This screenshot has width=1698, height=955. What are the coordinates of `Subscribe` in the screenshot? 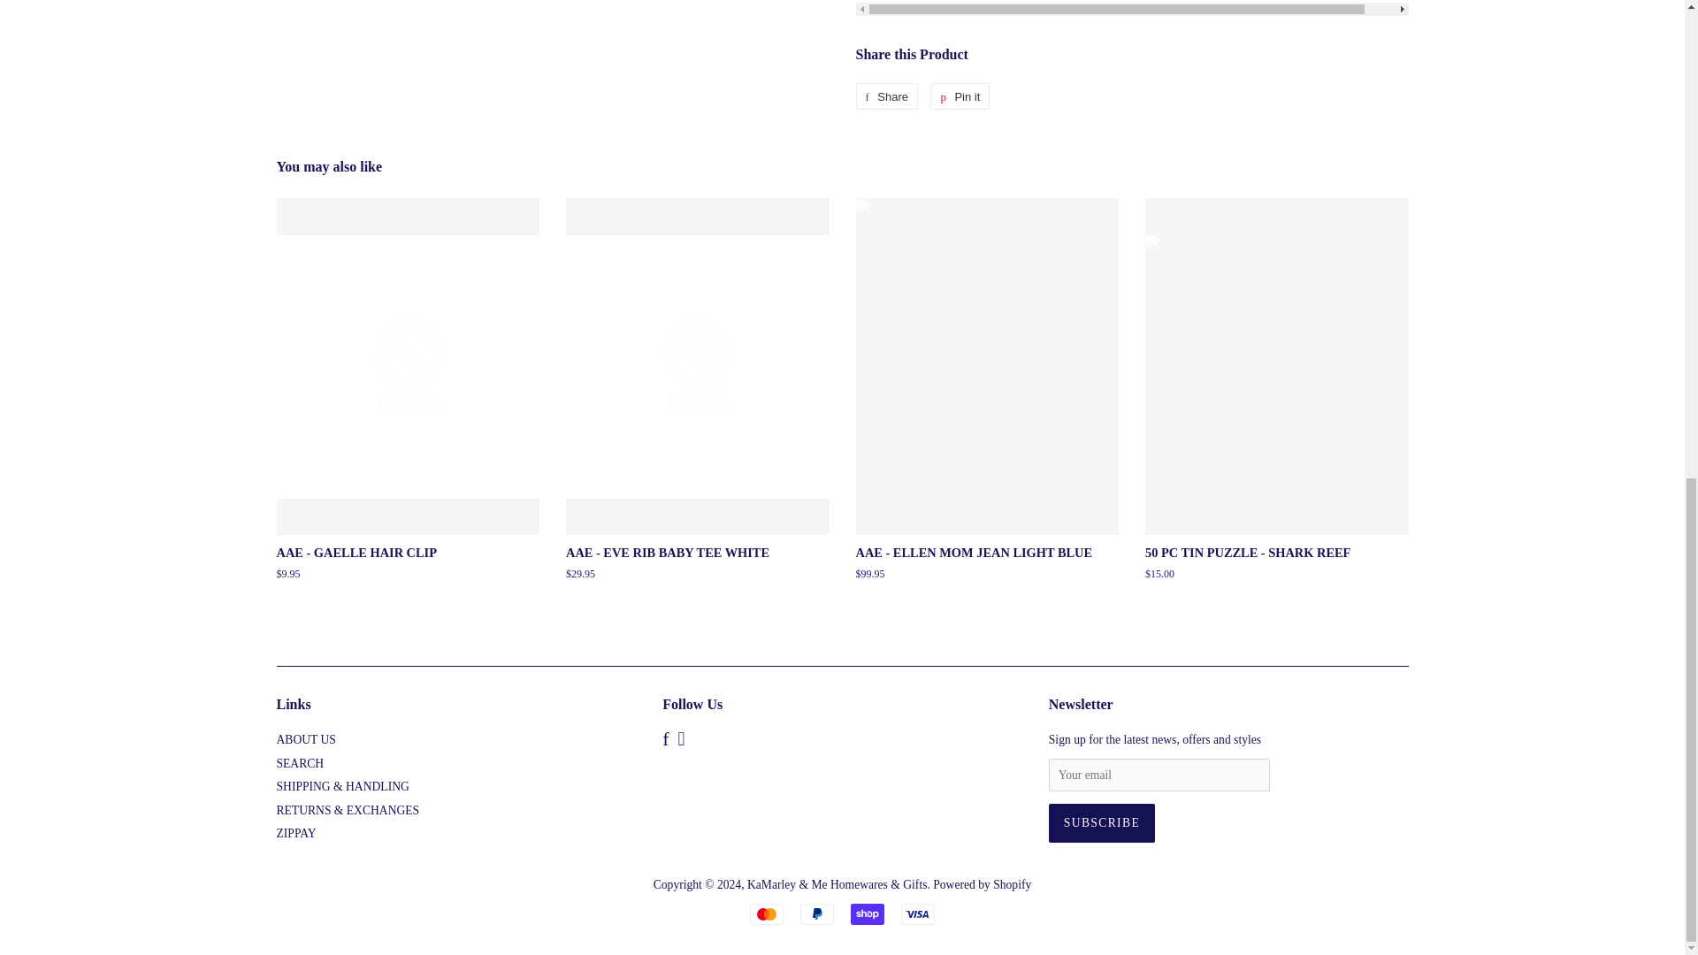 It's located at (1102, 822).